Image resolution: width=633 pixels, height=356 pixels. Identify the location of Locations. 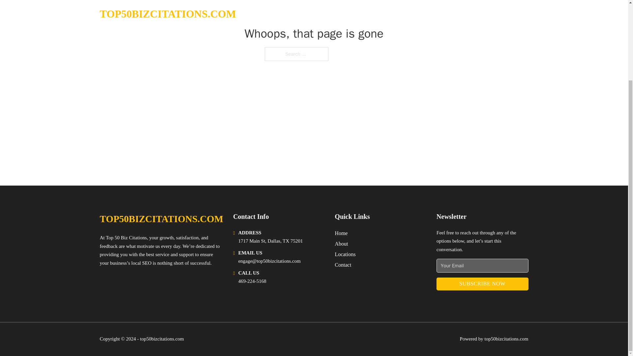
(345, 254).